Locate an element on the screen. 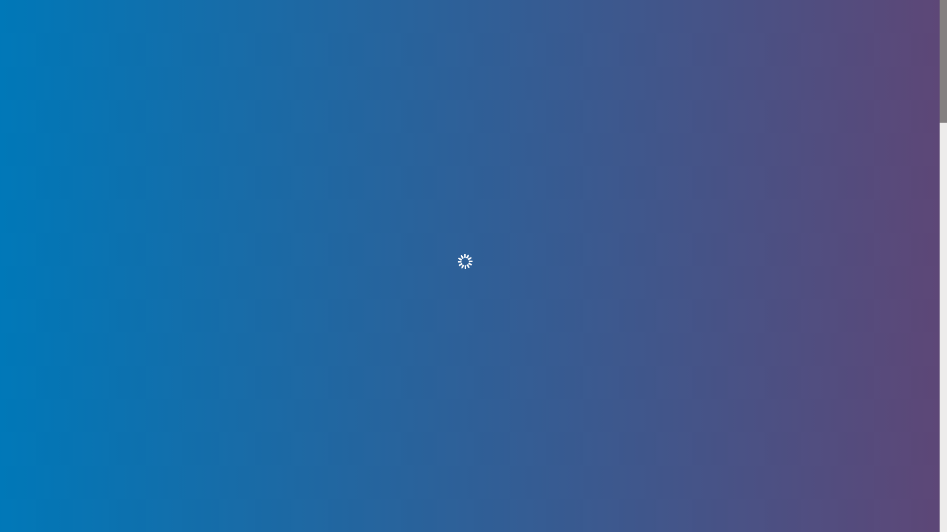  Courses is located at coordinates (308, 17).